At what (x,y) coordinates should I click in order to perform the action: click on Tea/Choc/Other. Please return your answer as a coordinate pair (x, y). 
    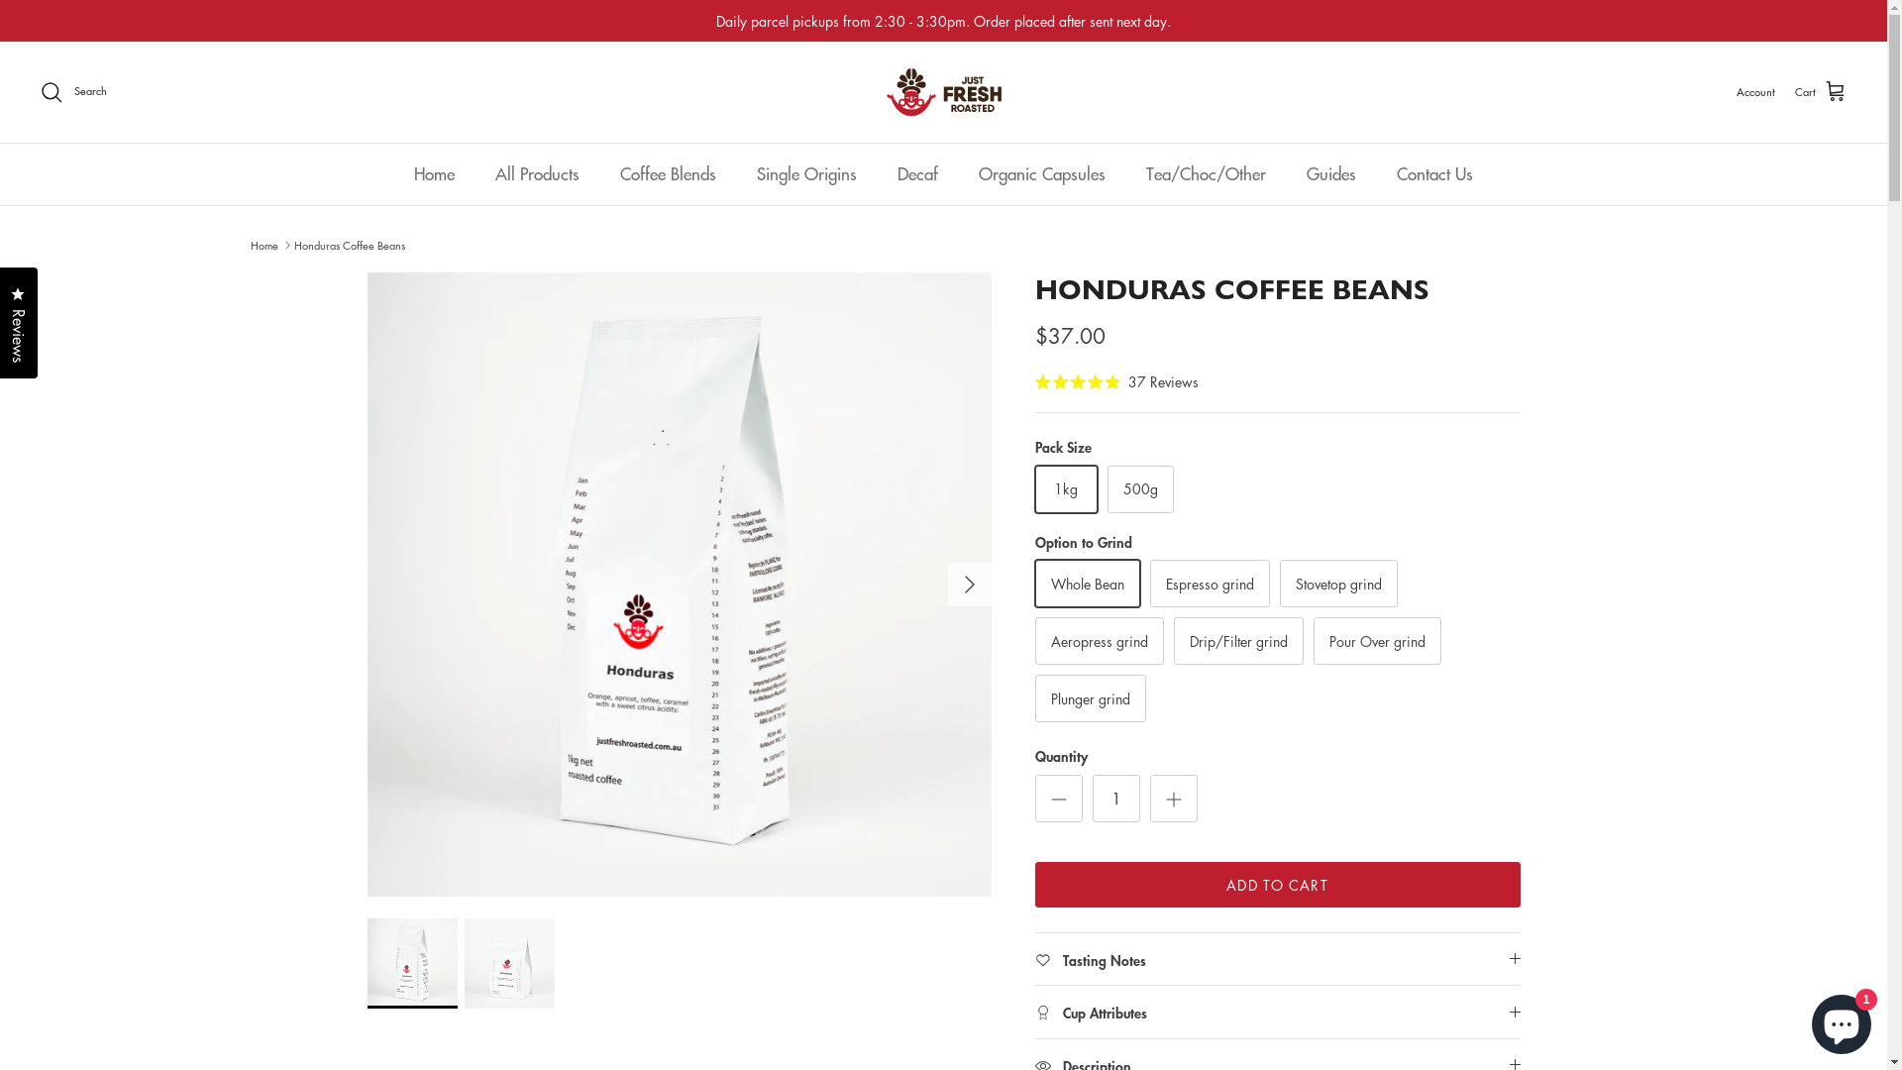
    Looking at the image, I should click on (1207, 174).